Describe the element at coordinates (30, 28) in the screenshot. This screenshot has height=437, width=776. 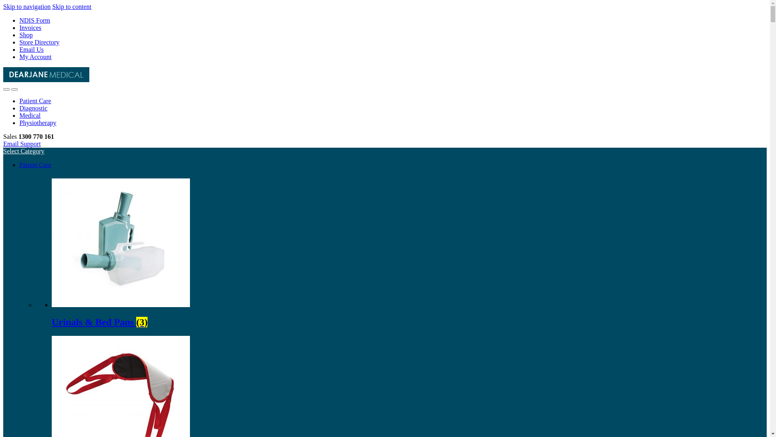
I see `Invoices` at that location.